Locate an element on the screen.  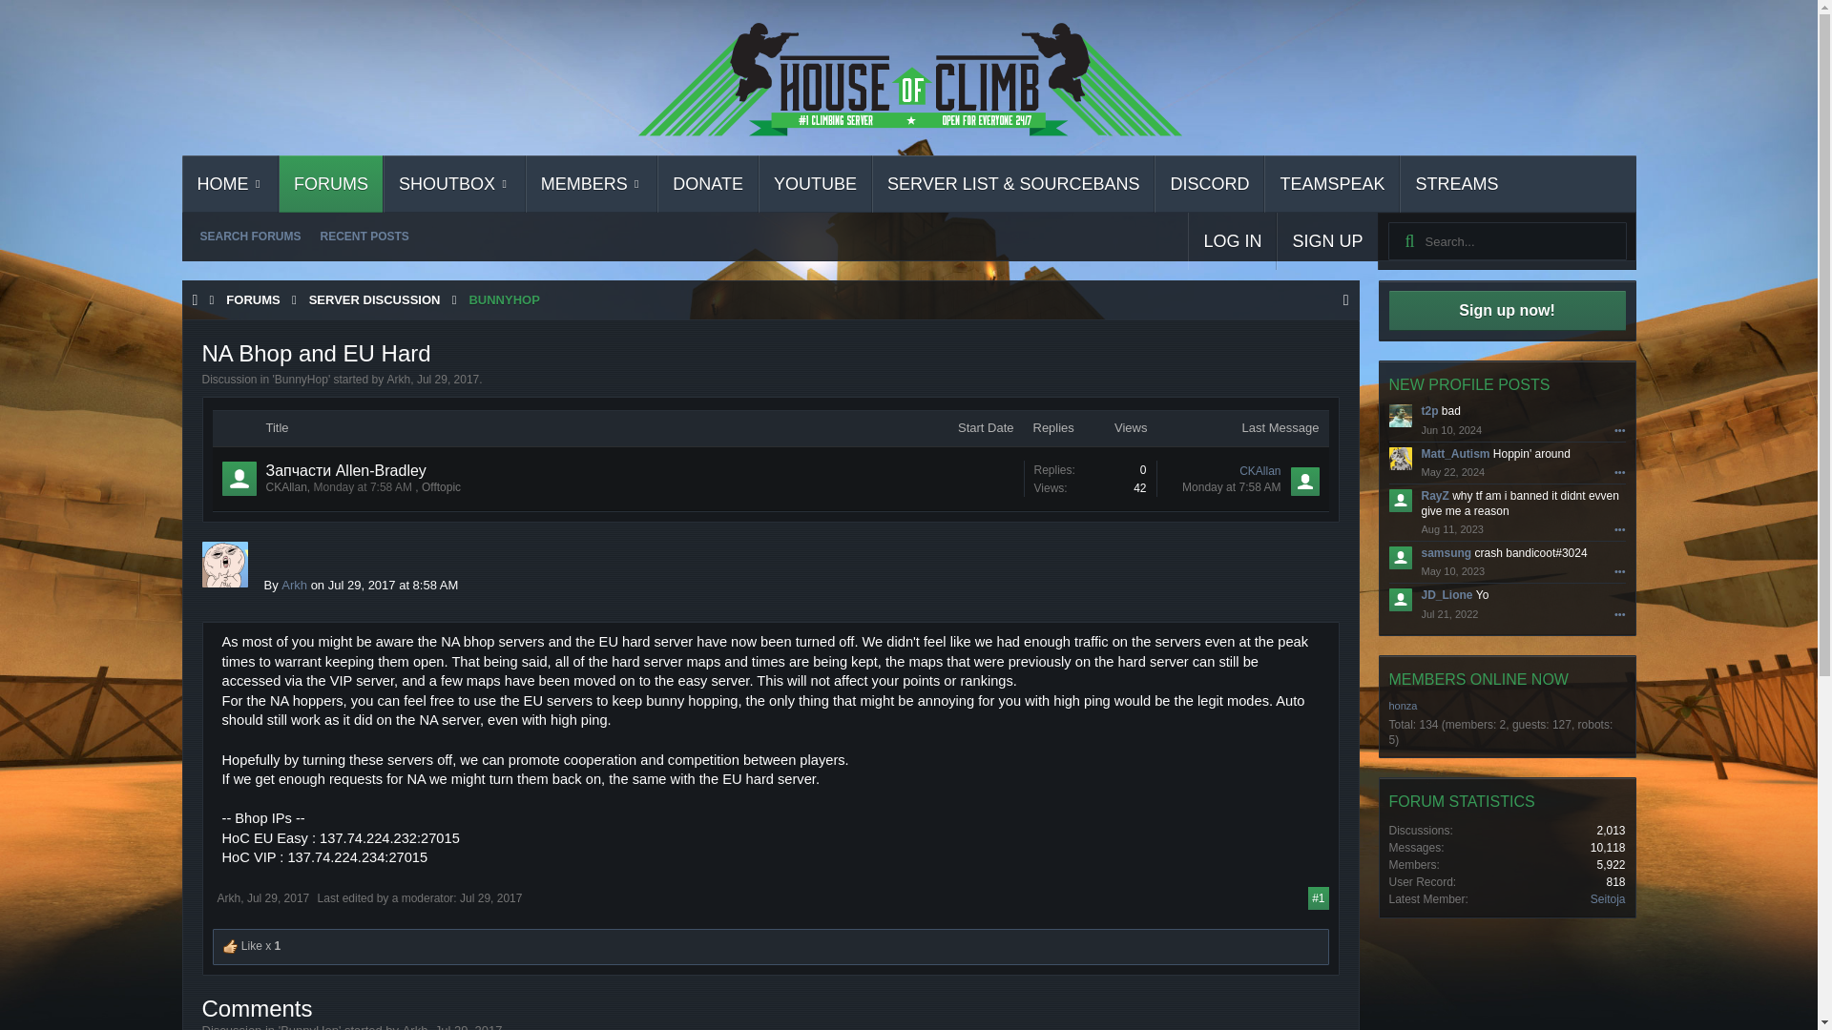
Members who liked the first message: 0 is located at coordinates (1089, 478).